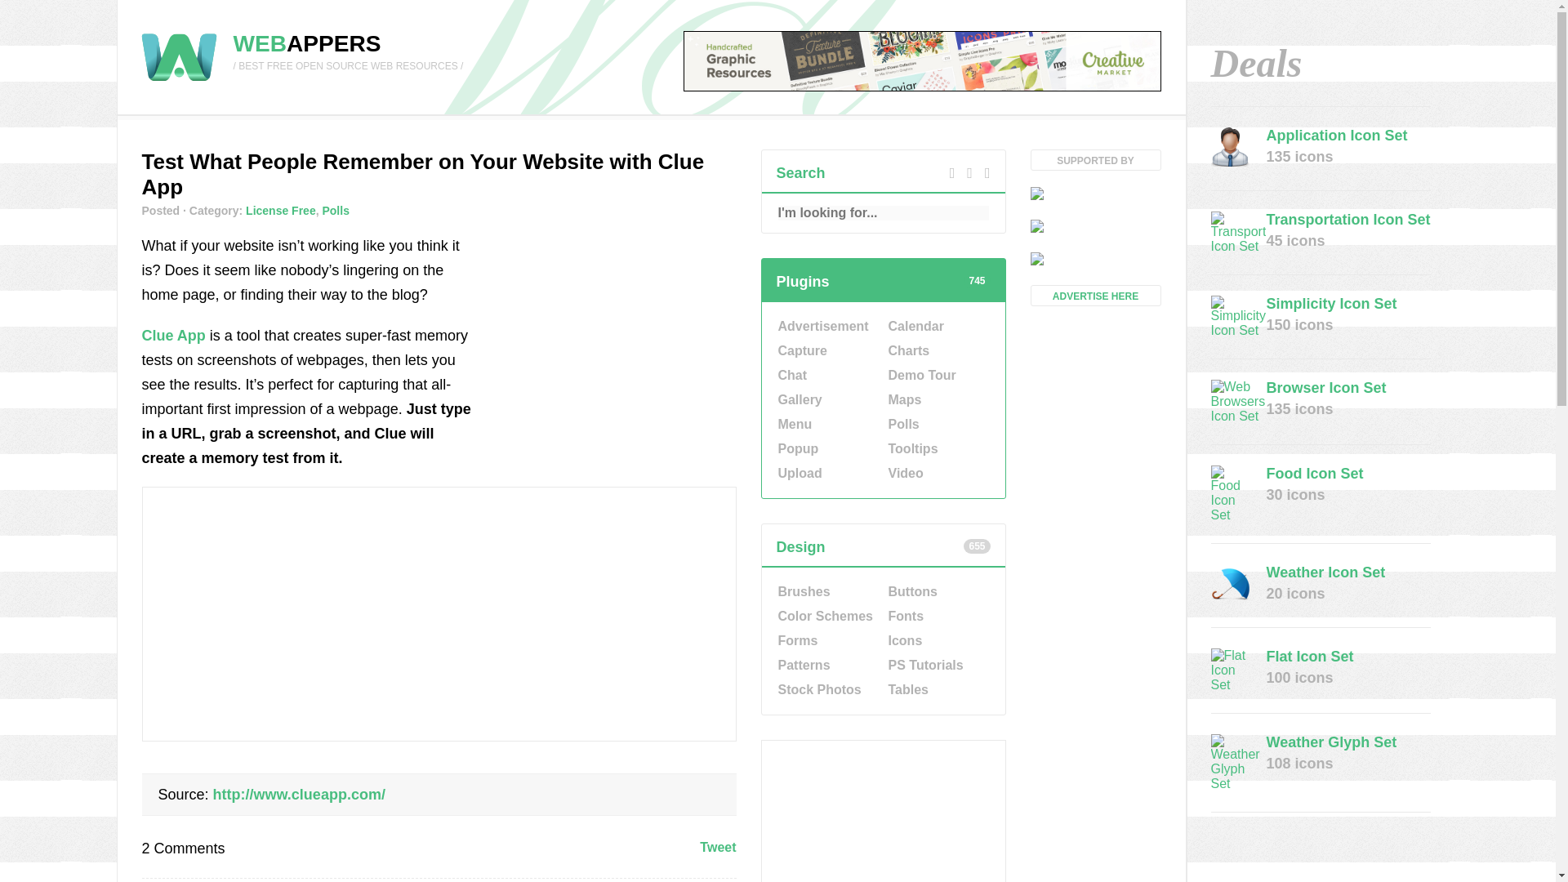 The width and height of the screenshot is (1568, 882). What do you see at coordinates (299, 794) in the screenshot?
I see `Clue App` at bounding box center [299, 794].